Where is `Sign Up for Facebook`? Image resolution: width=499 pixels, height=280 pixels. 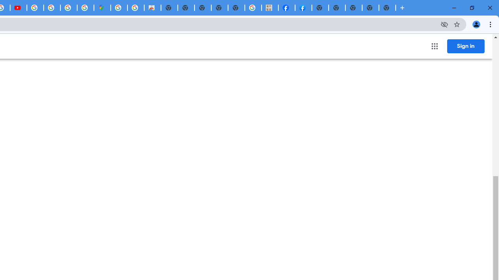
Sign Up for Facebook is located at coordinates (303, 8).